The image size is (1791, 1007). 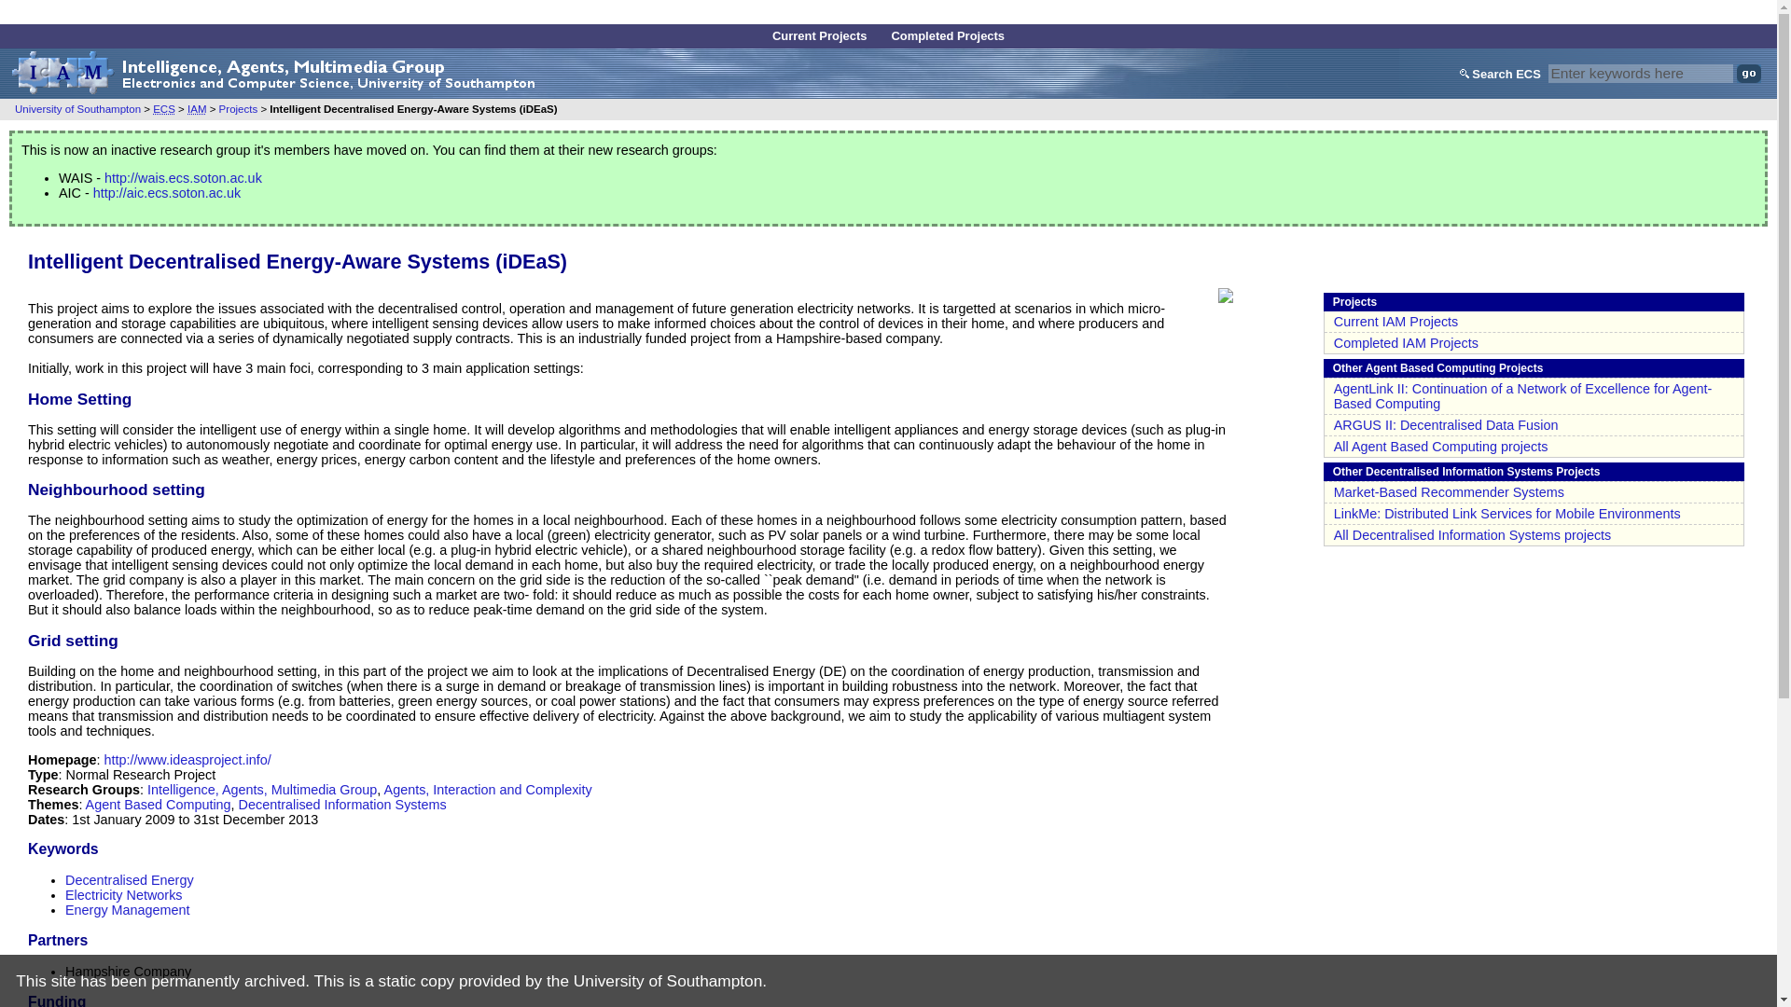 What do you see at coordinates (1441, 446) in the screenshot?
I see `All Agent Based Computing projects` at bounding box center [1441, 446].